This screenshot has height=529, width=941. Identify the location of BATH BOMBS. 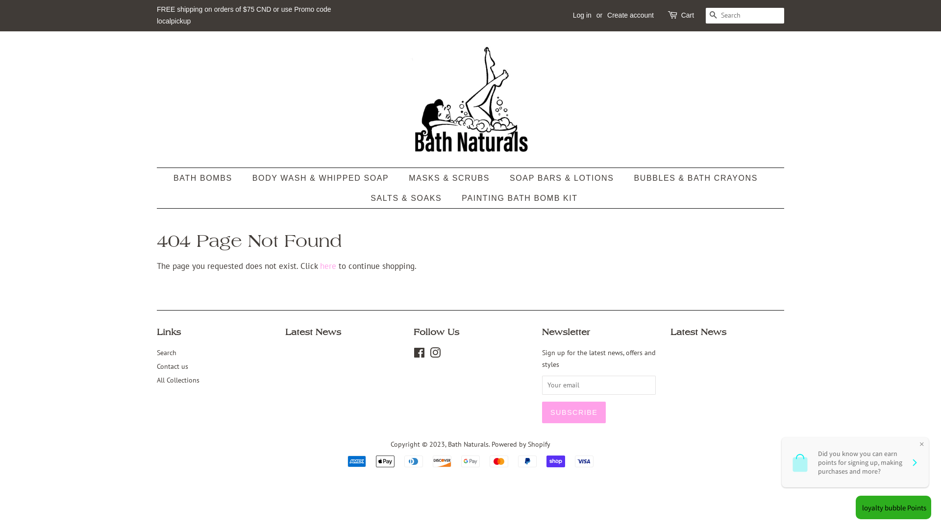
(208, 178).